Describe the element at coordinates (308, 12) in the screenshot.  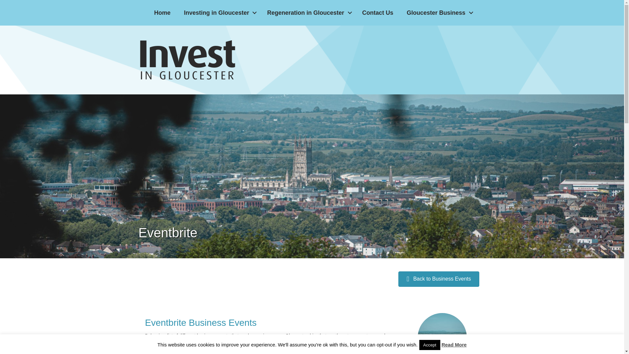
I see `Regeneration in Gloucester` at that location.